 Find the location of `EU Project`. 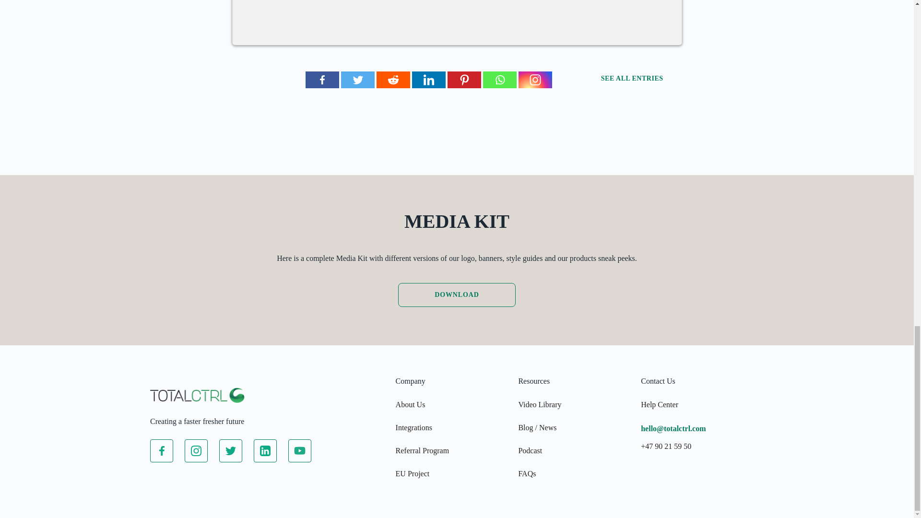

EU Project is located at coordinates (413, 473).